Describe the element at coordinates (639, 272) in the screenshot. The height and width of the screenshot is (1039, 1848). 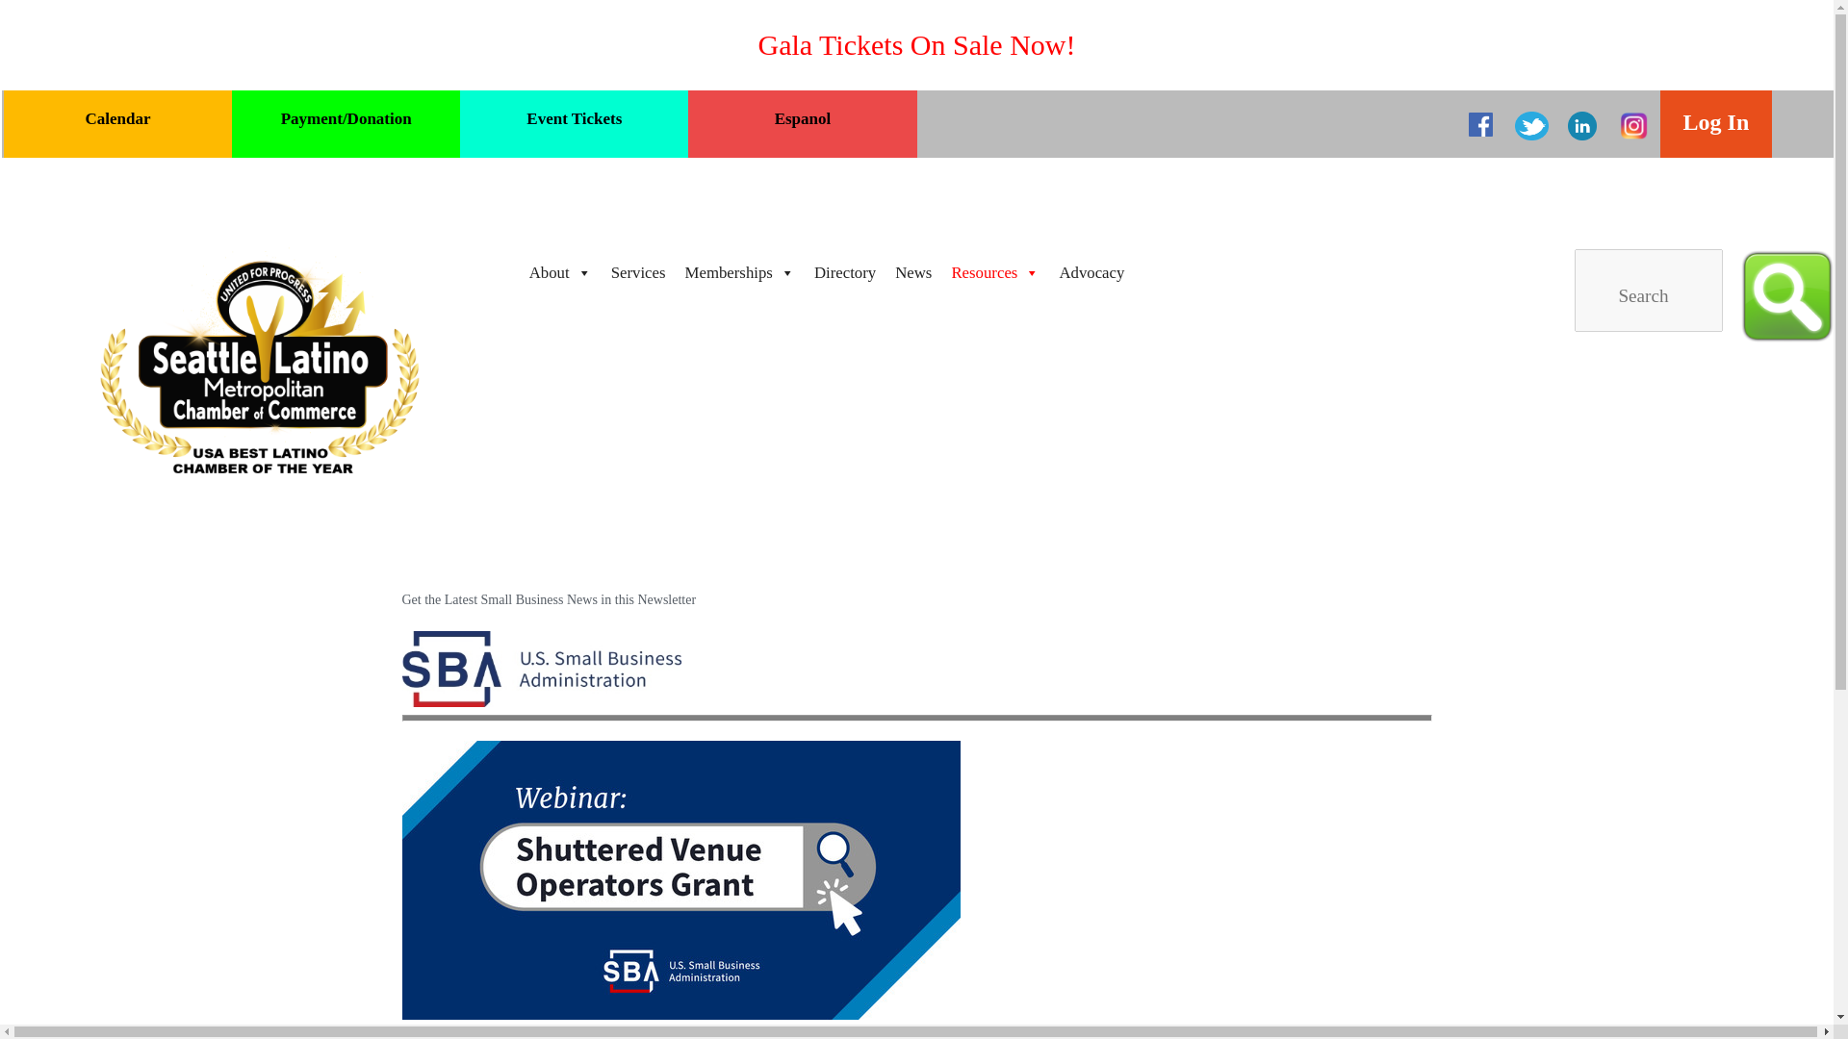
I see `Services` at that location.